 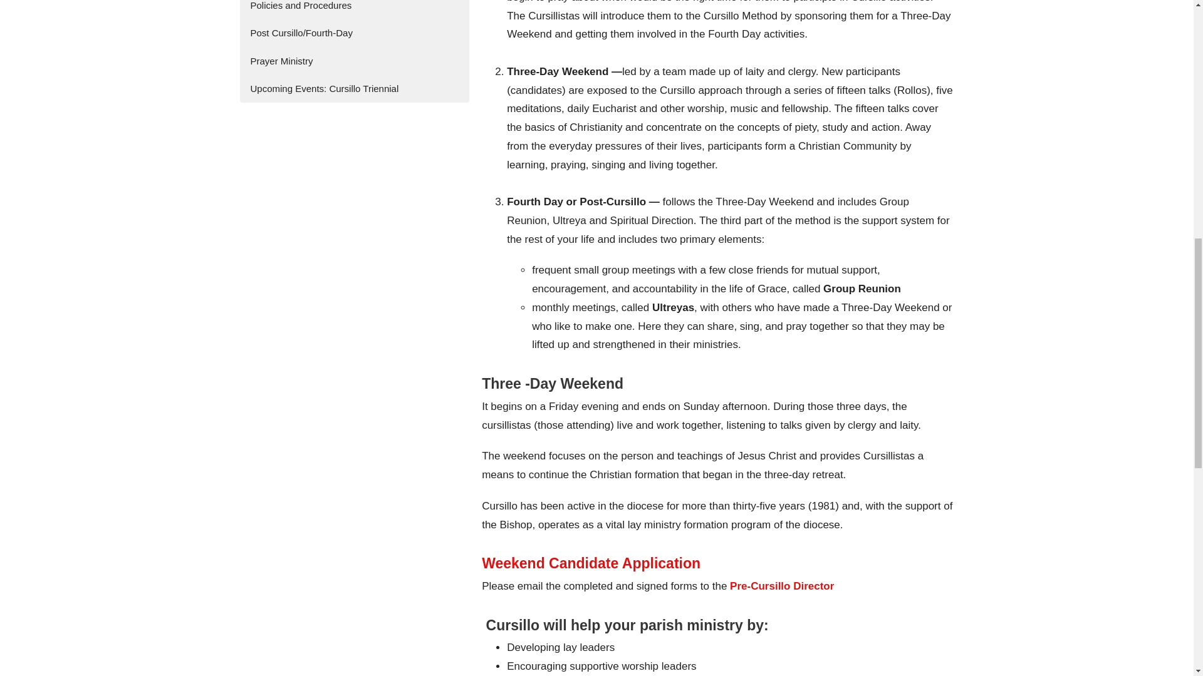 What do you see at coordinates (354, 88) in the screenshot?
I see `Upcoming Events: Cursillo Triennial` at bounding box center [354, 88].